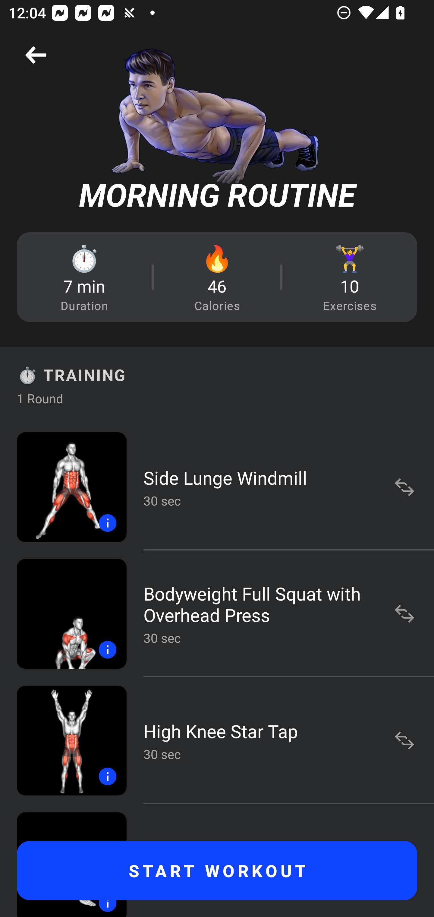  What do you see at coordinates (217, 614) in the screenshot?
I see `Bodyweight Full Squat with Overhead Press 30 sec` at bounding box center [217, 614].